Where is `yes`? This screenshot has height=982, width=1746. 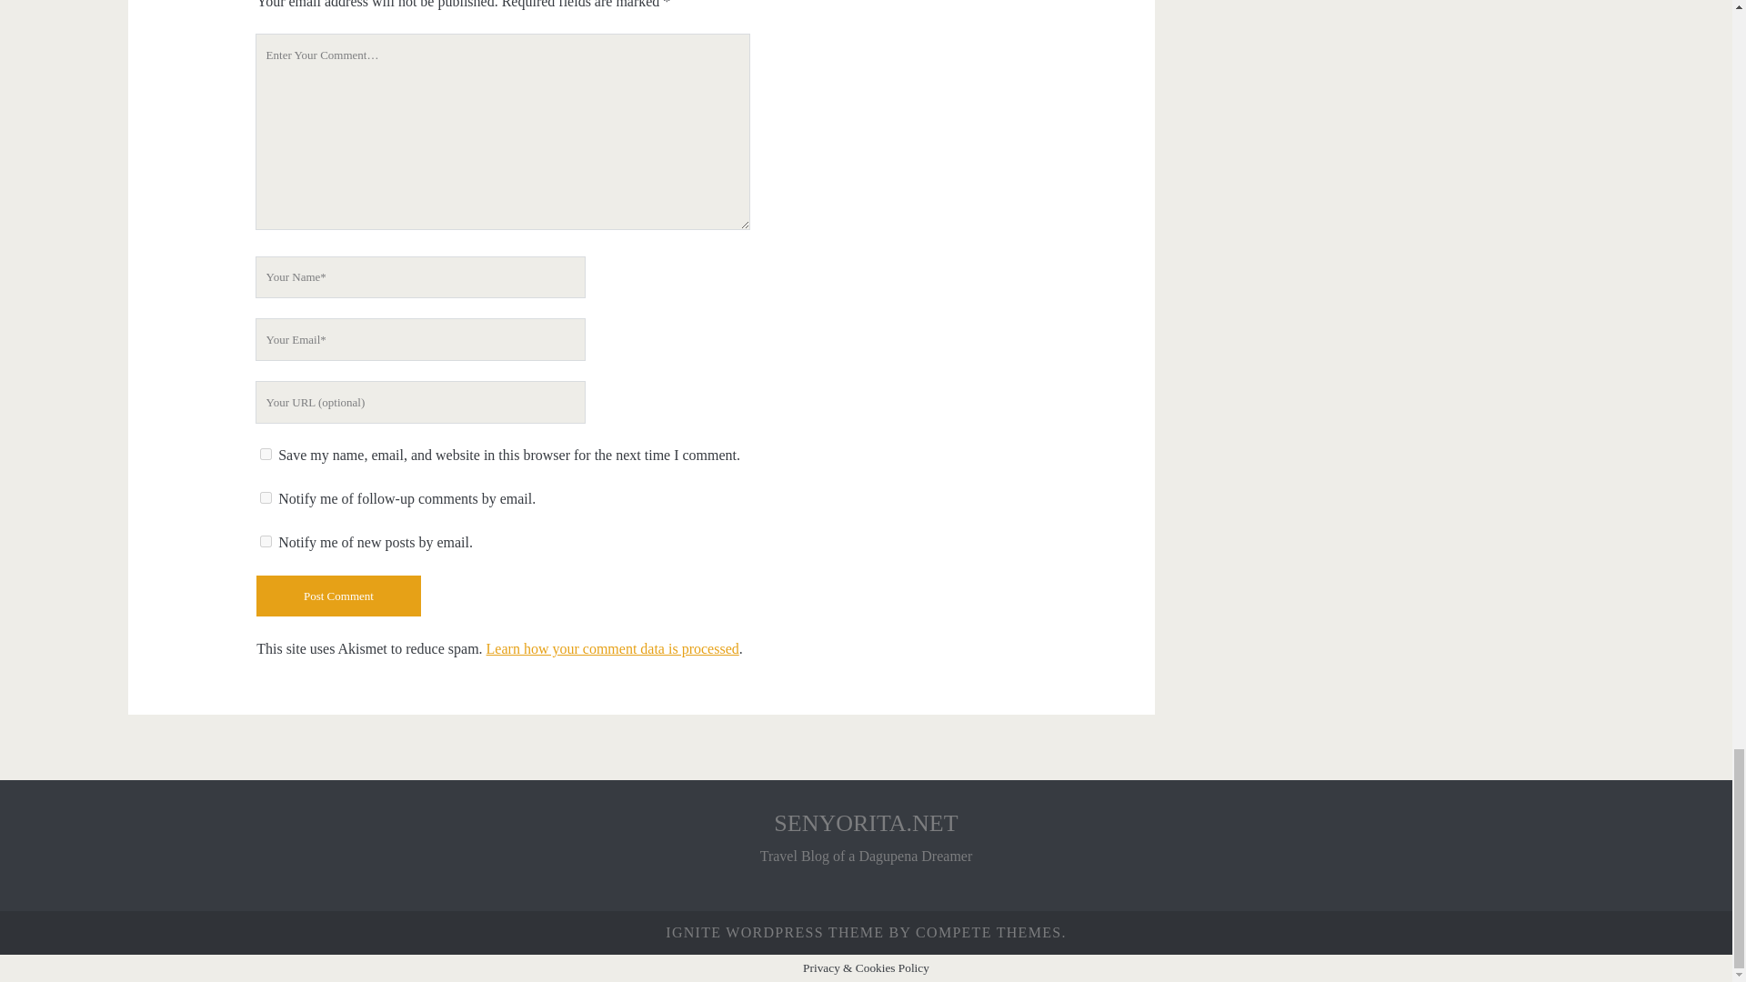
yes is located at coordinates (266, 454).